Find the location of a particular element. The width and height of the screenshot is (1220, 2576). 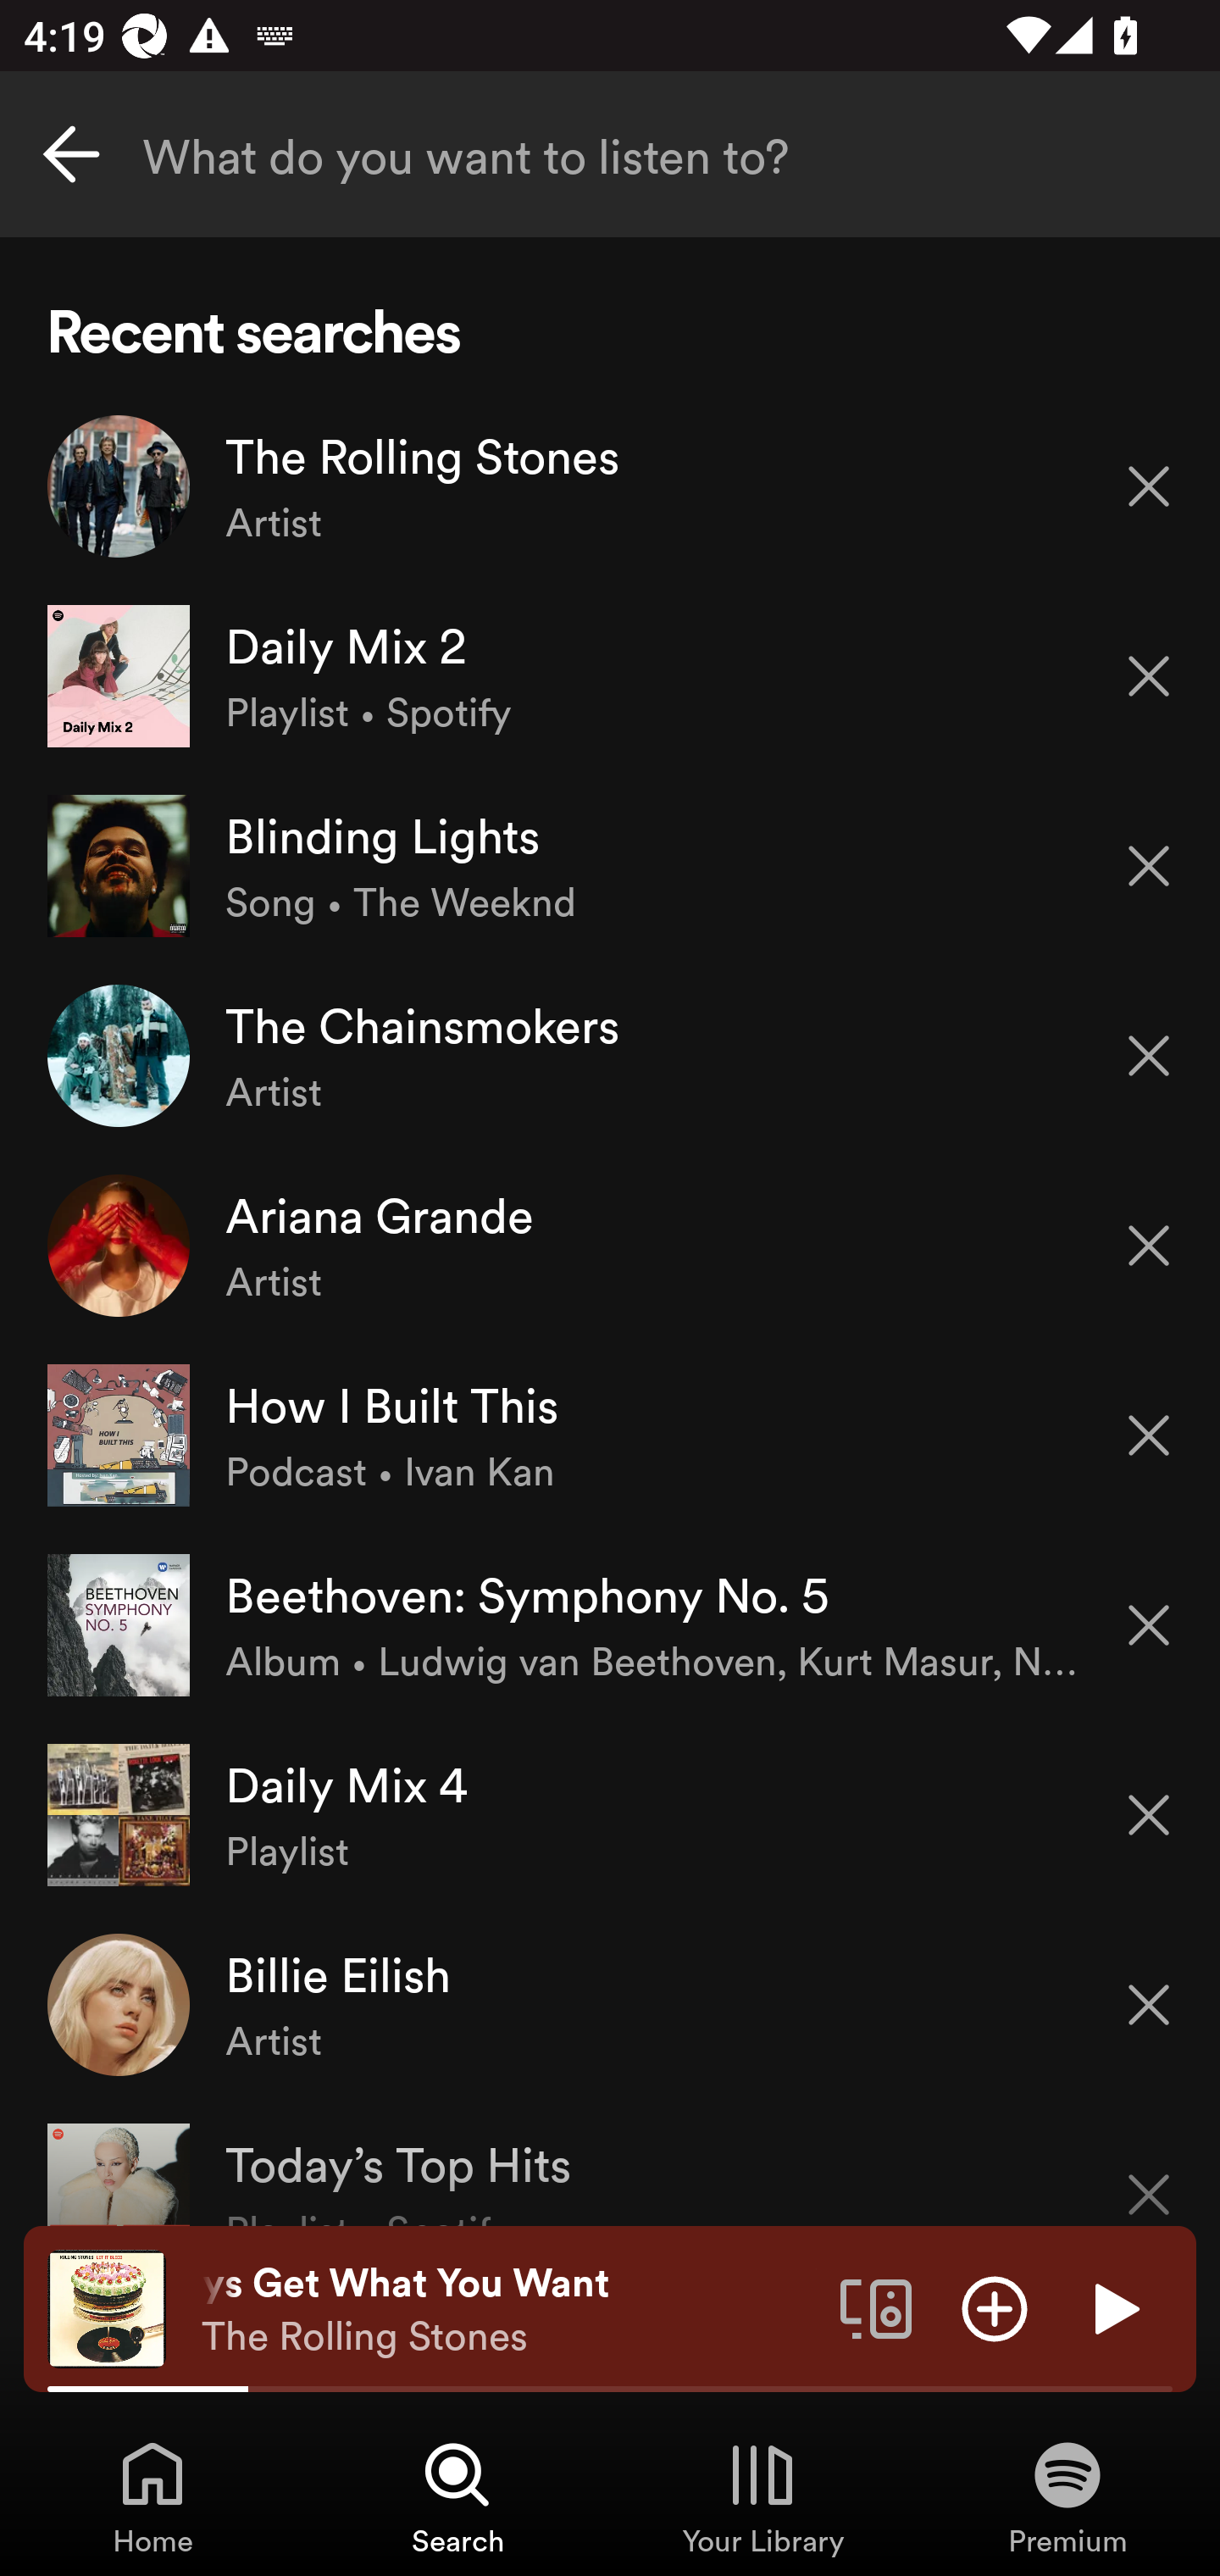

Premium, Tab 4 of 4 Premium Premium is located at coordinates (1067, 2496).